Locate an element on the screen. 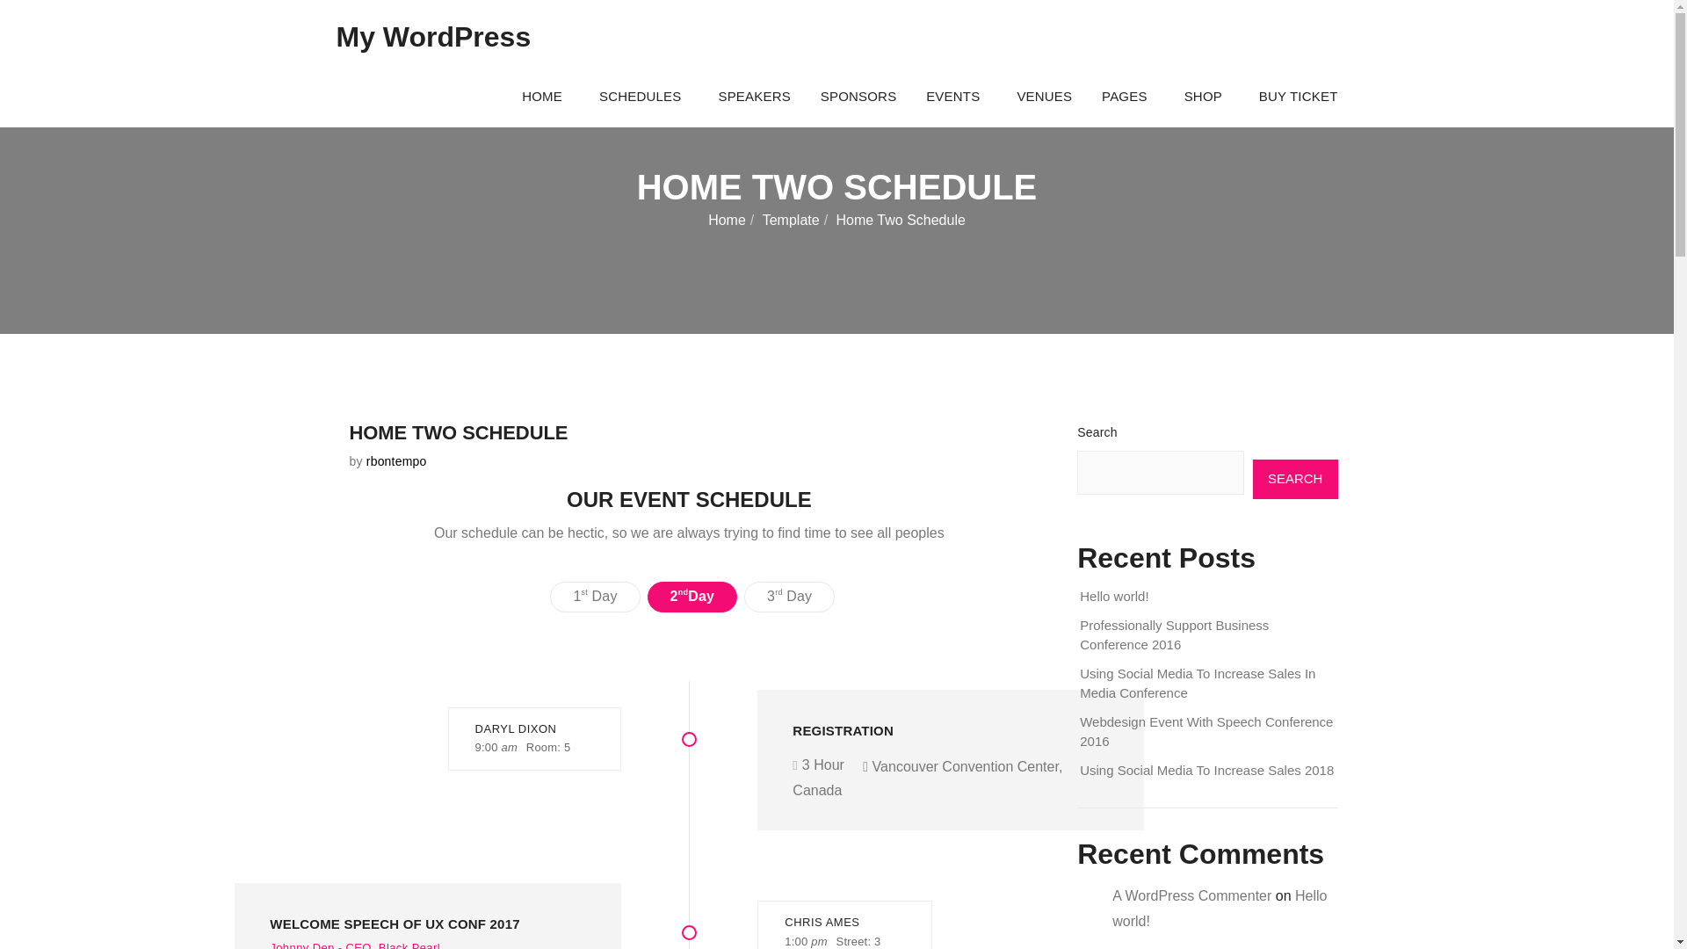 Image resolution: width=1687 pixels, height=949 pixels. Template is located at coordinates (791, 220).